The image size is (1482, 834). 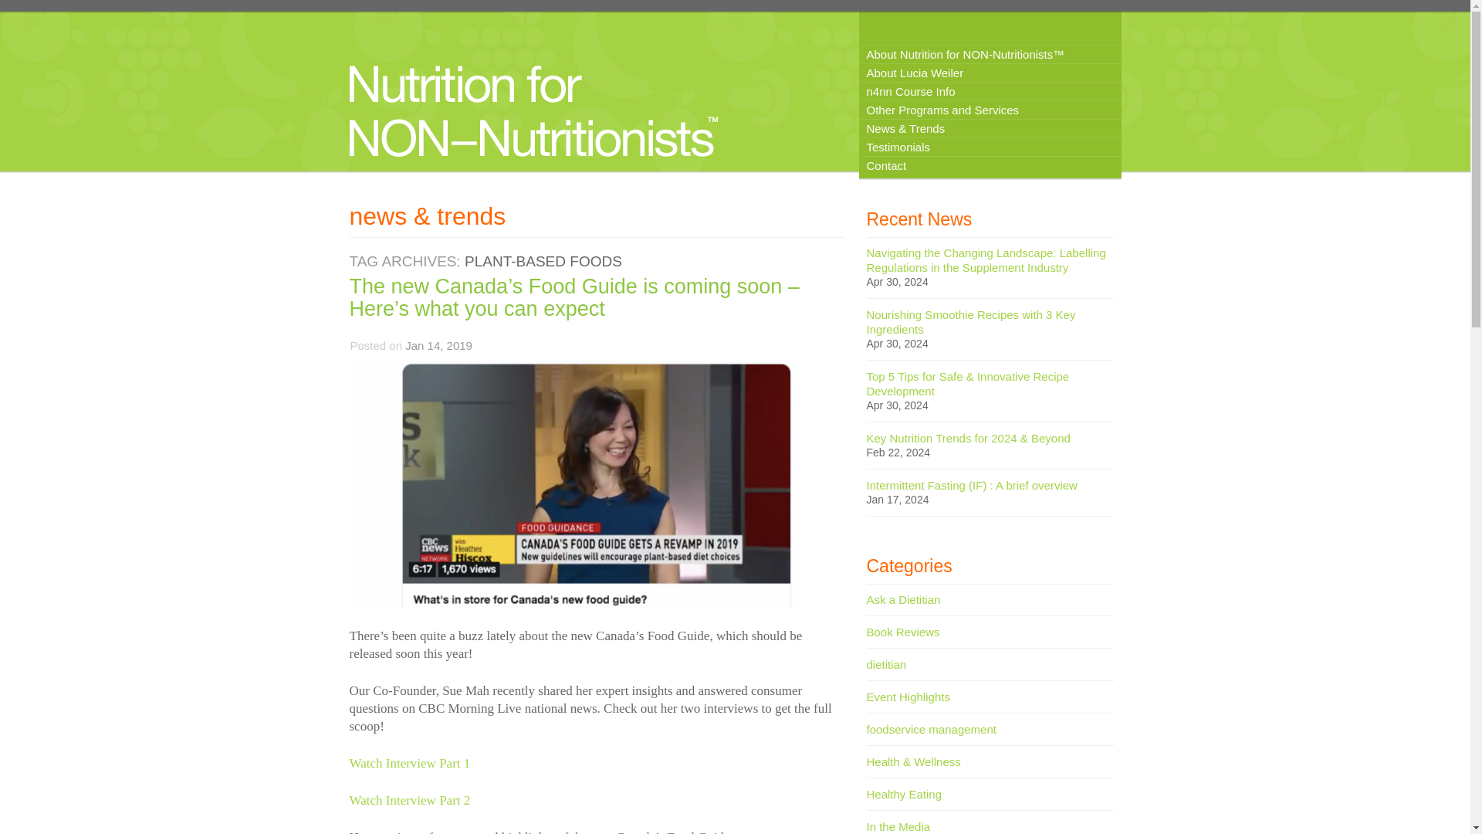 What do you see at coordinates (902, 599) in the screenshot?
I see `Ask a Dietitian` at bounding box center [902, 599].